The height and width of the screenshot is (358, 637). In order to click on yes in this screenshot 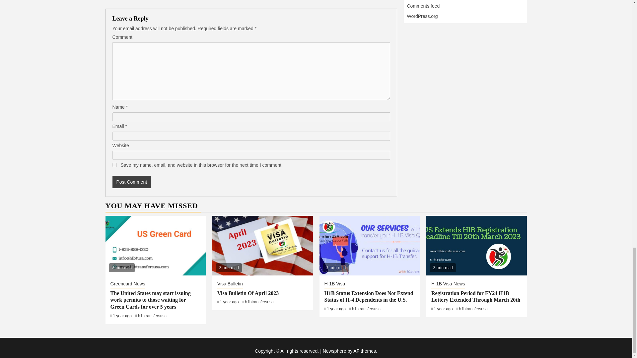, I will do `click(114, 165)`.